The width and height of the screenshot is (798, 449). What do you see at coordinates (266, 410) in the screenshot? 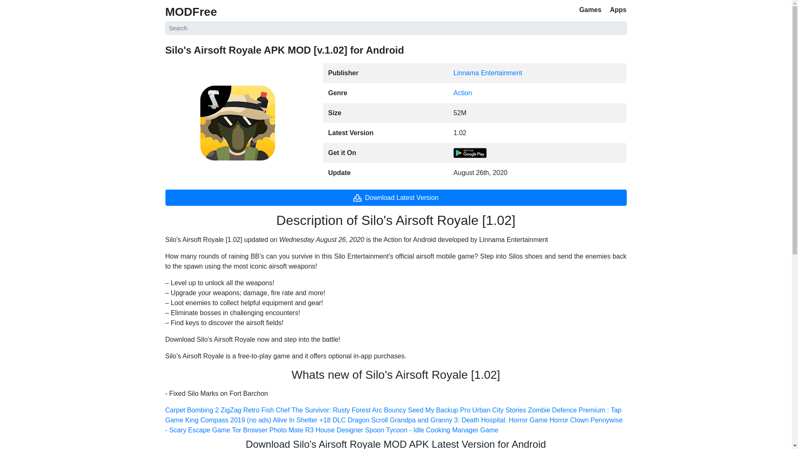
I see `Retro Fish Chef` at bounding box center [266, 410].